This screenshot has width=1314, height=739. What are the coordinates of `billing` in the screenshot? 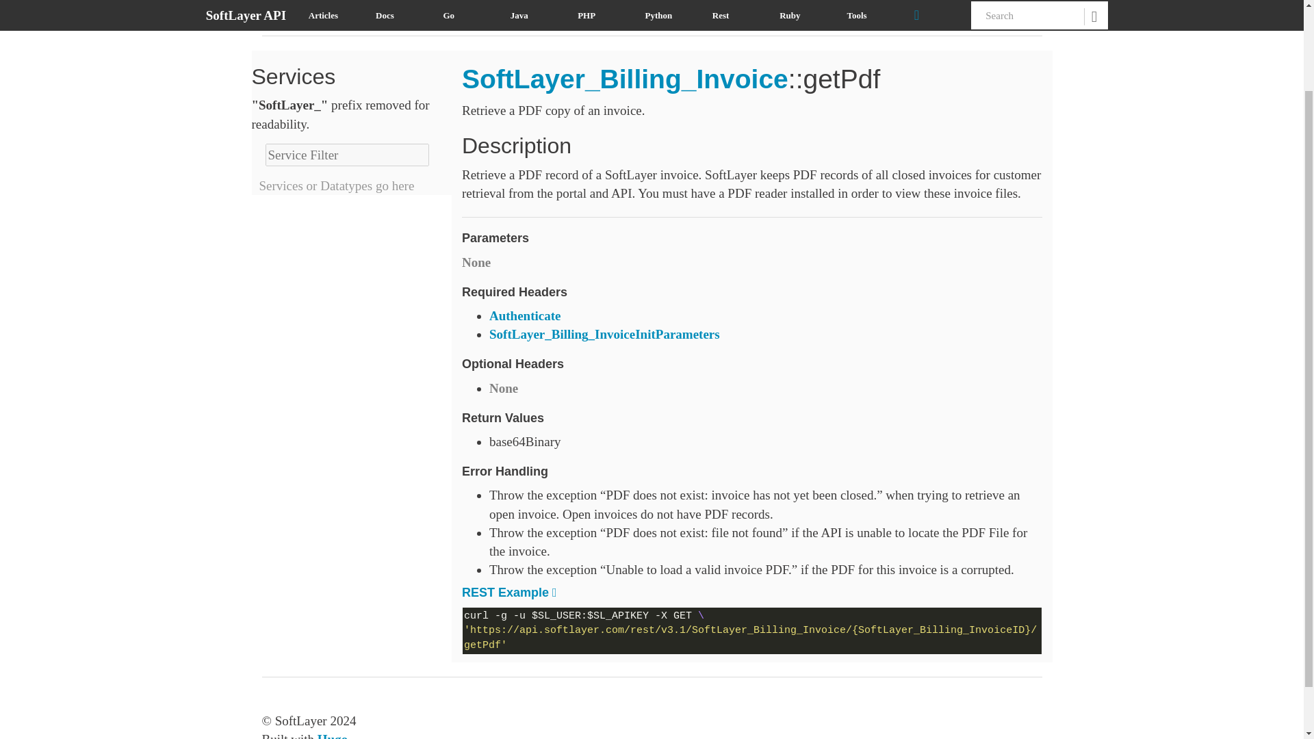 It's located at (412, 13).